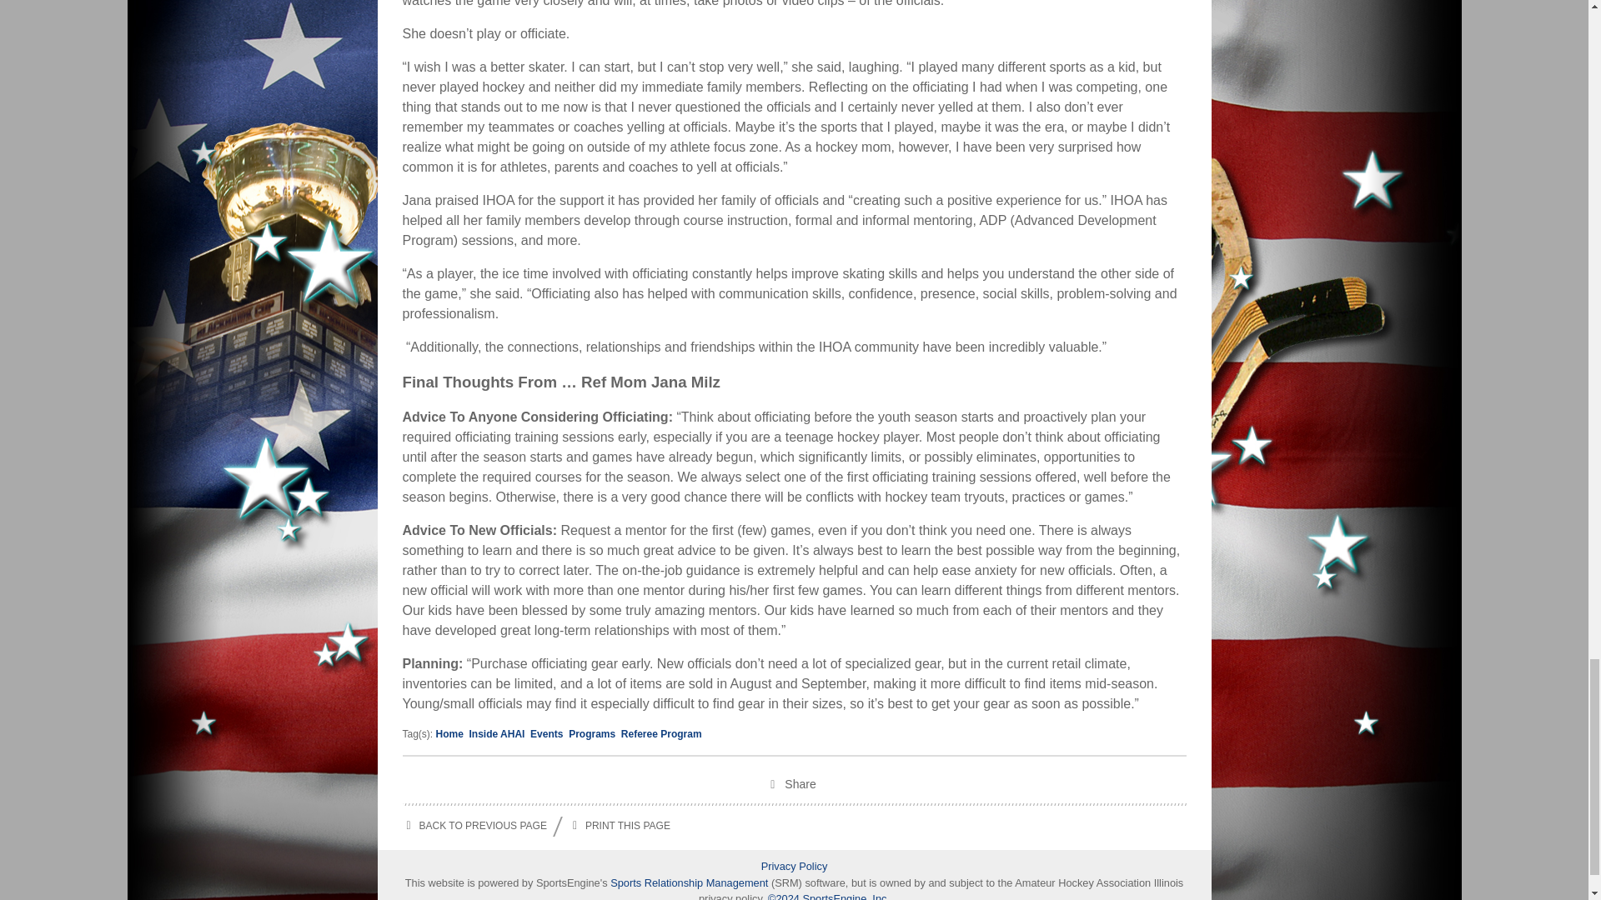 This screenshot has width=1601, height=900. I want to click on Inside AHAI, so click(497, 733).